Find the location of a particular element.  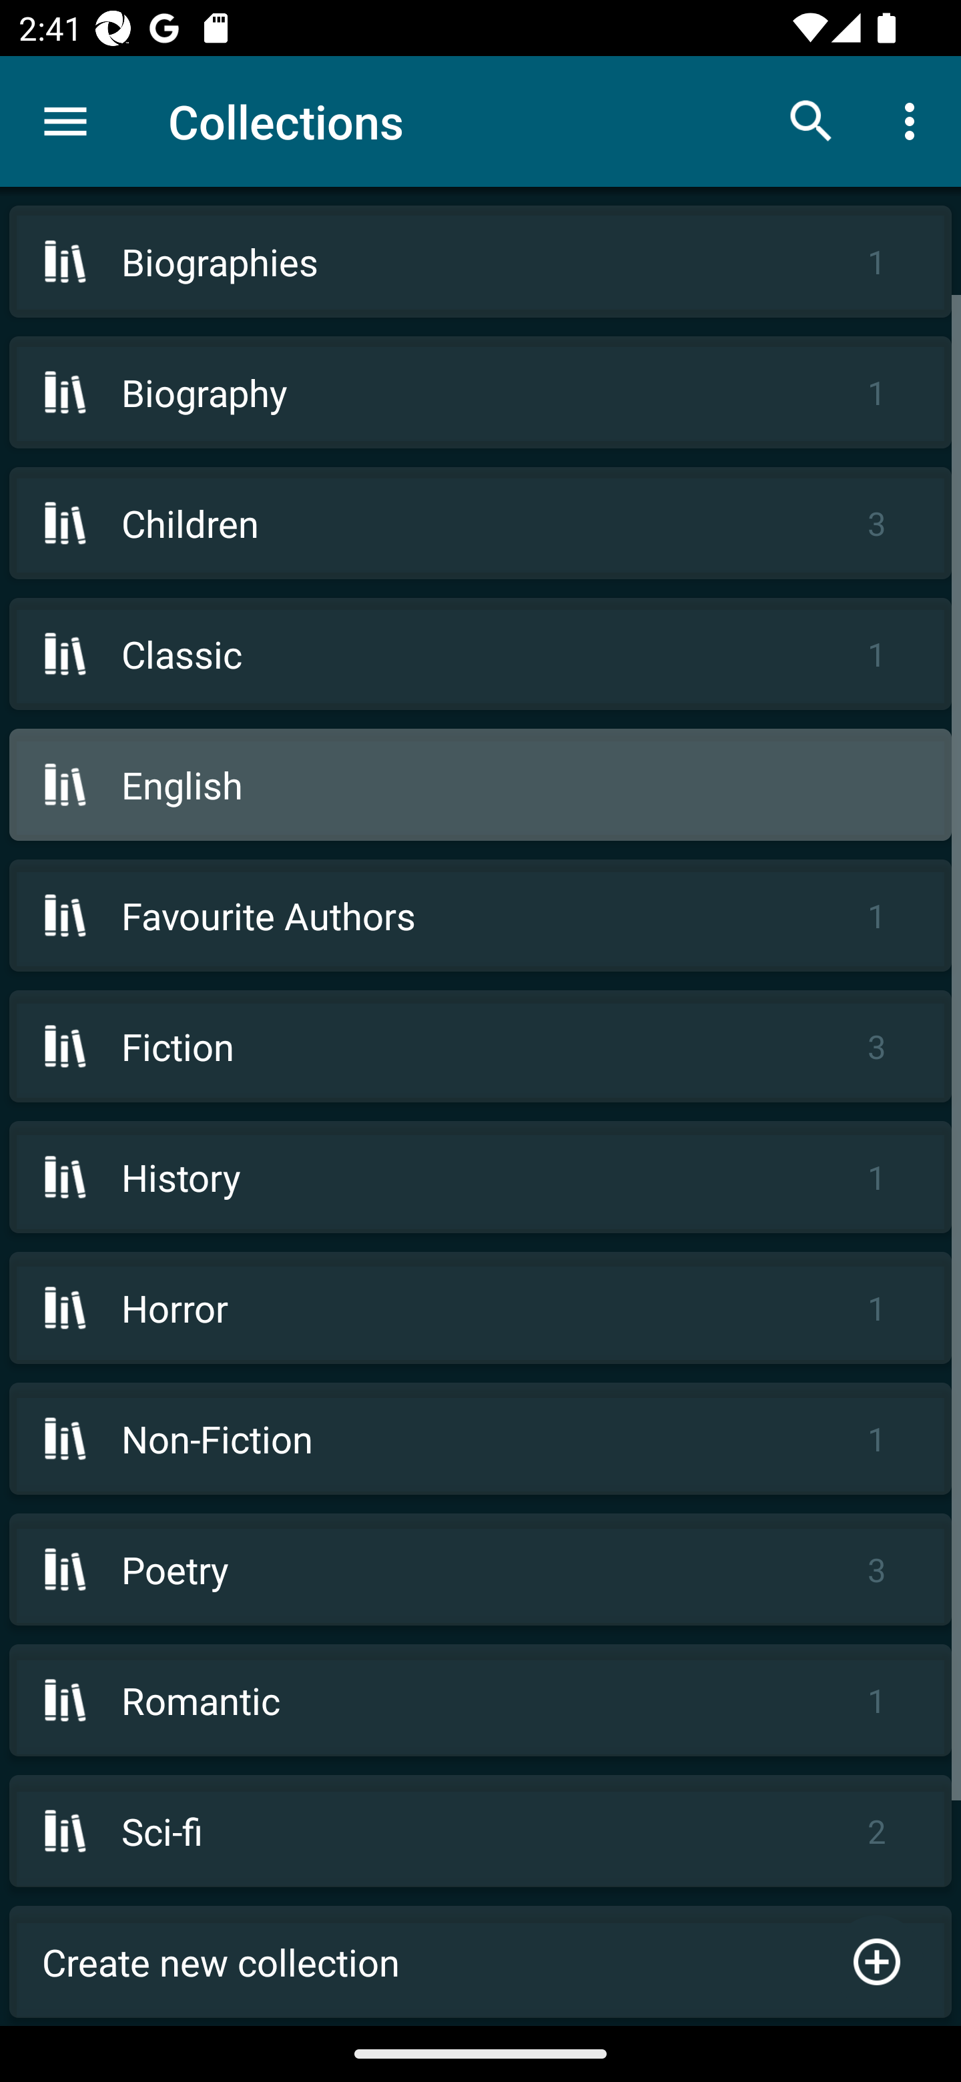

Search books & documents is located at coordinates (812, 120).